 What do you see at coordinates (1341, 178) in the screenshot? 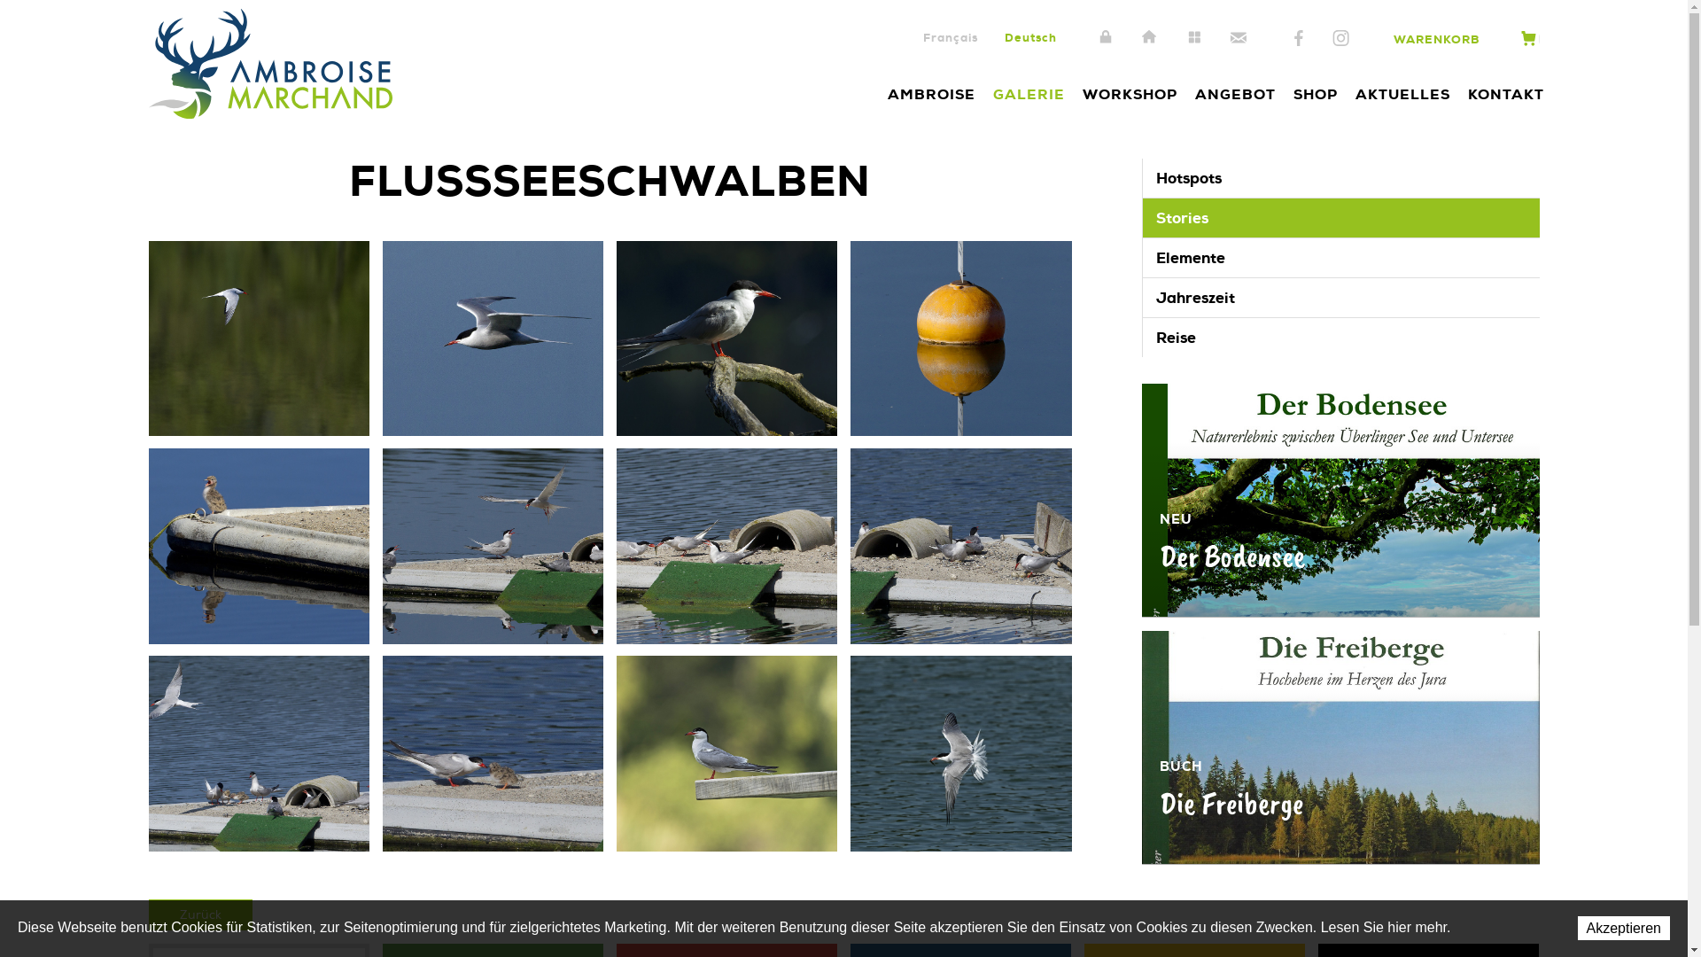
I see `Hotspots` at bounding box center [1341, 178].